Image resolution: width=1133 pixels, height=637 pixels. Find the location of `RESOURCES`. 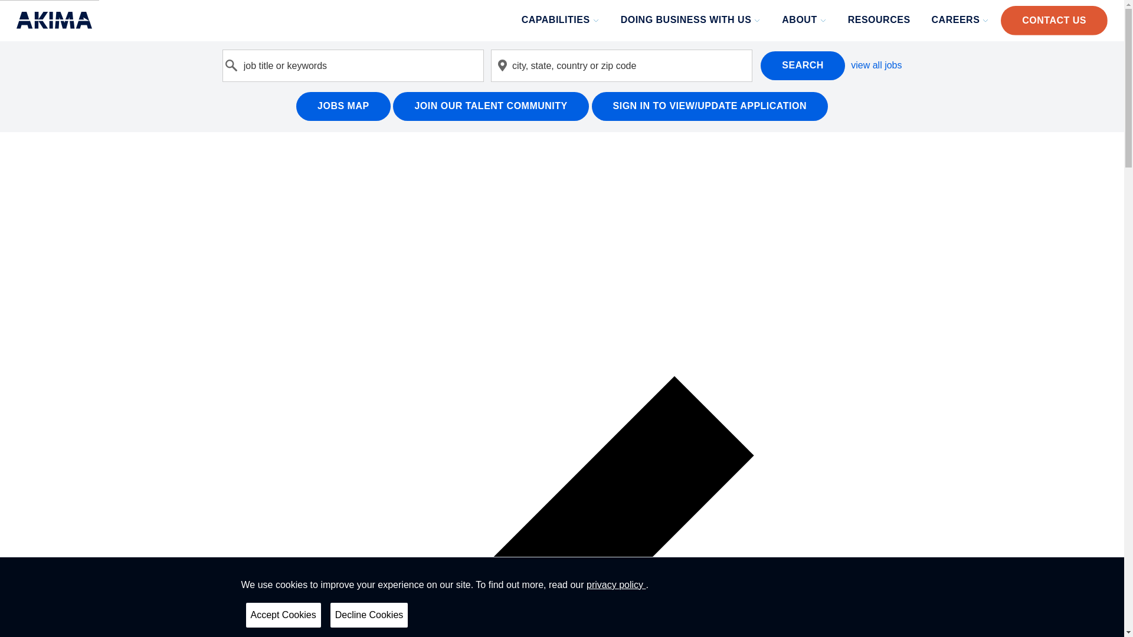

RESOURCES is located at coordinates (880, 20).